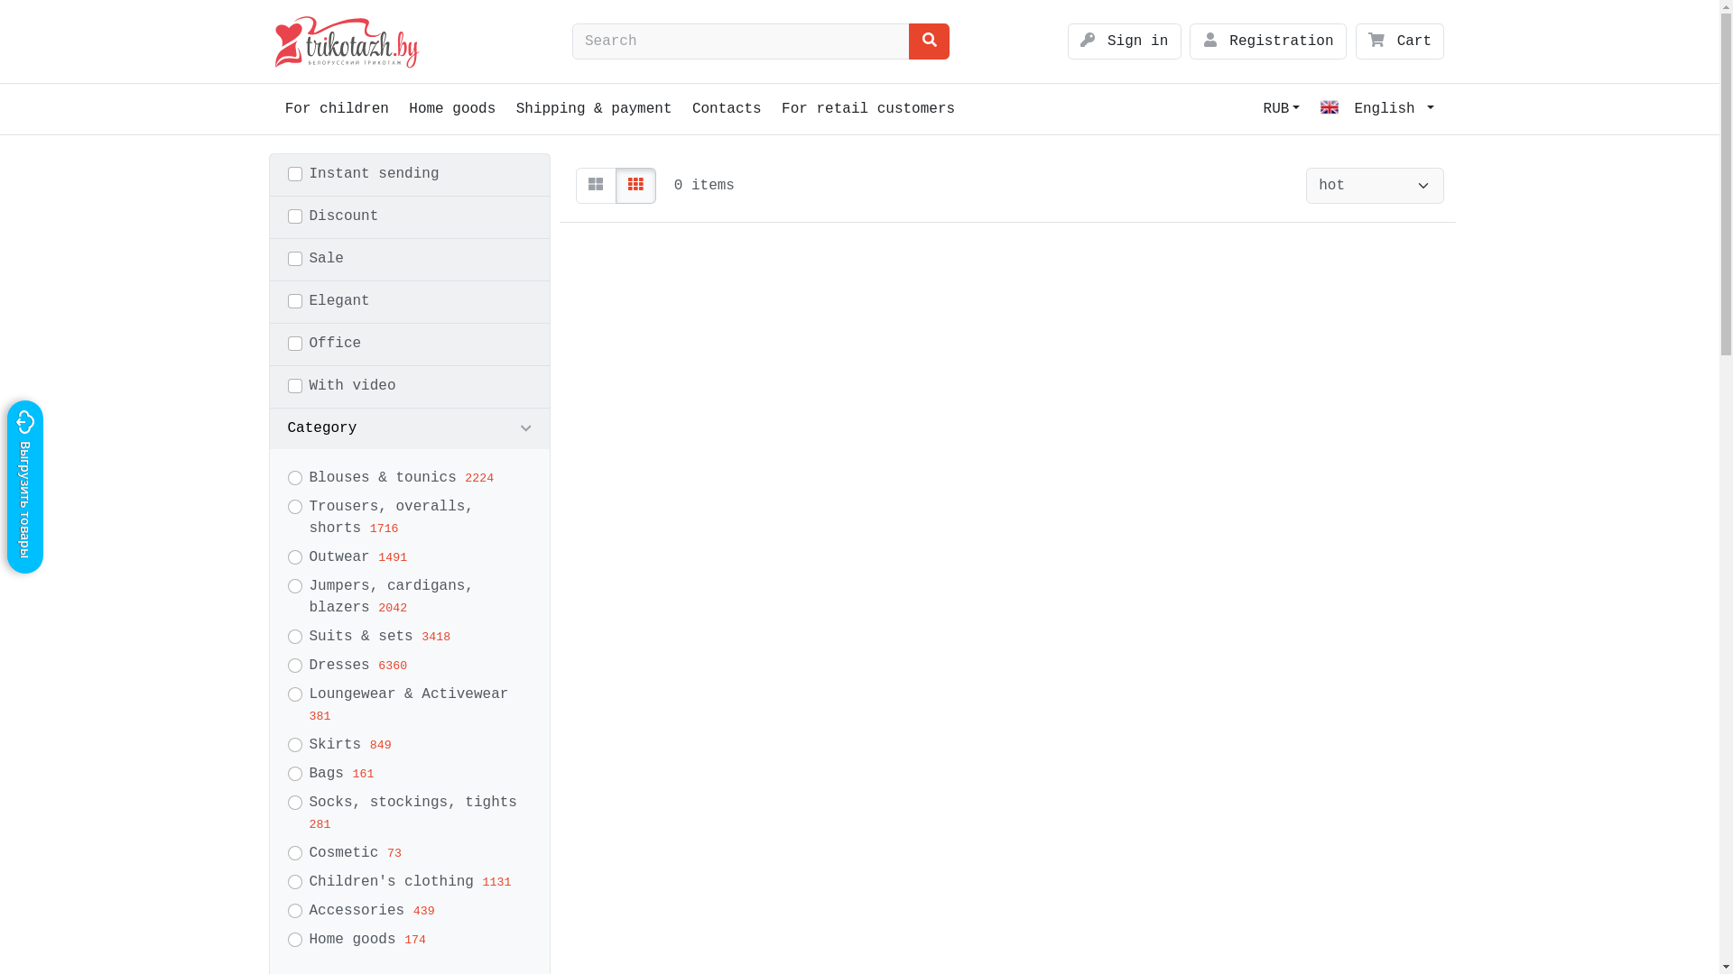 The width and height of the screenshot is (1733, 974). What do you see at coordinates (1268, 41) in the screenshot?
I see `Registration` at bounding box center [1268, 41].